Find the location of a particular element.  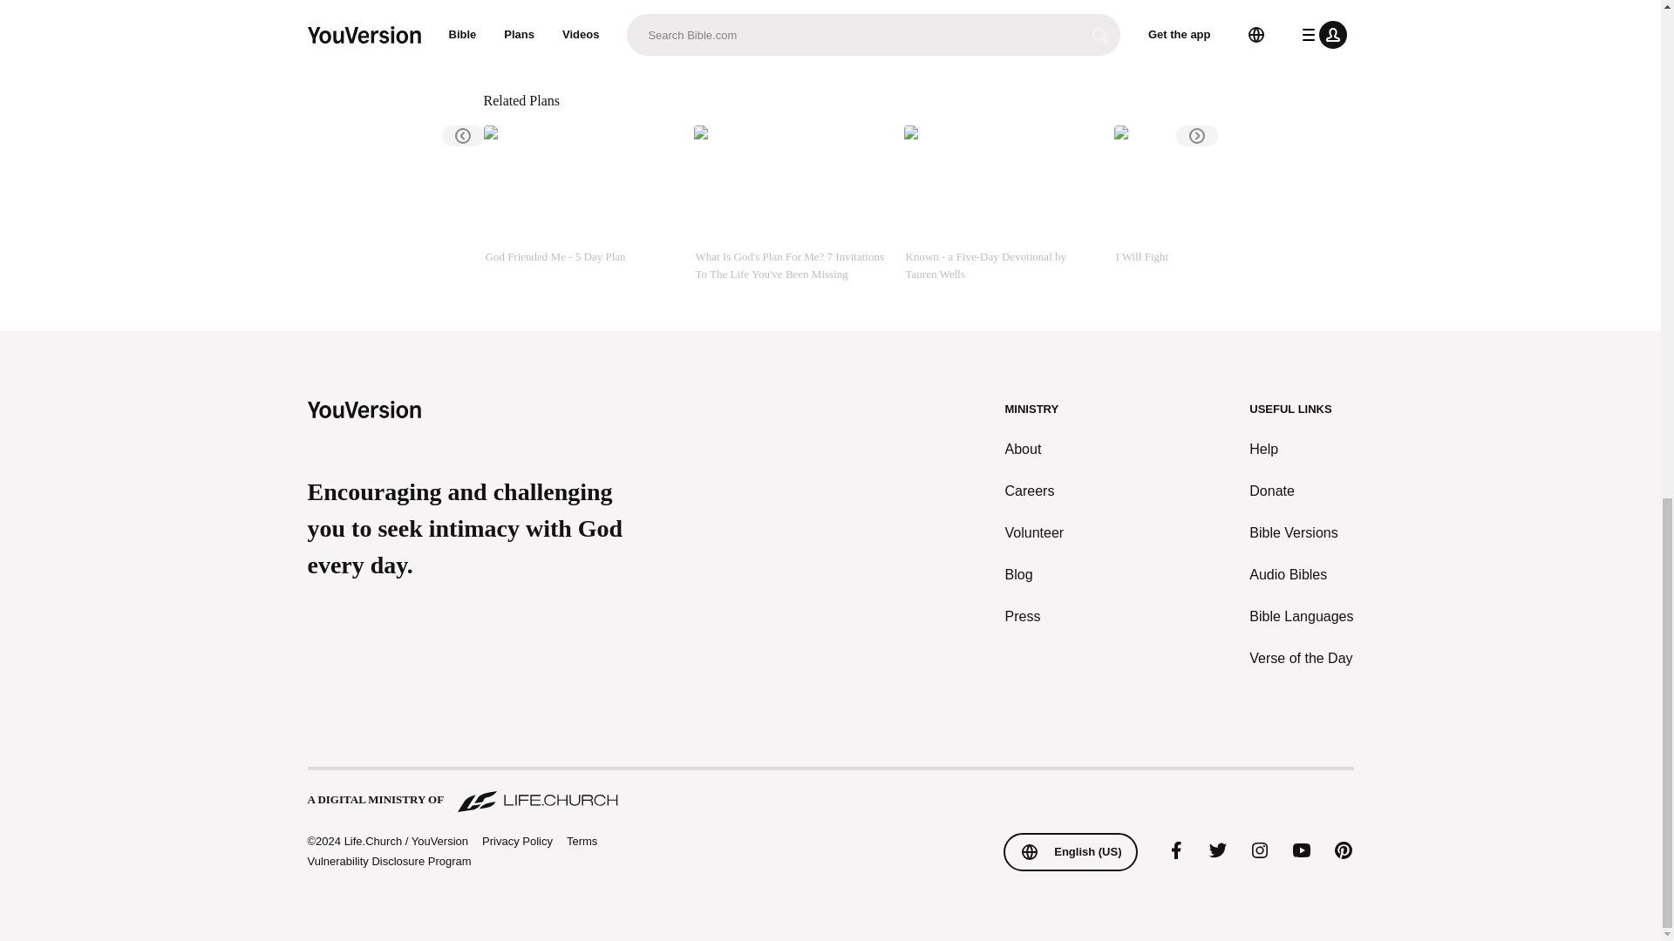

Volunteer is located at coordinates (1035, 533).